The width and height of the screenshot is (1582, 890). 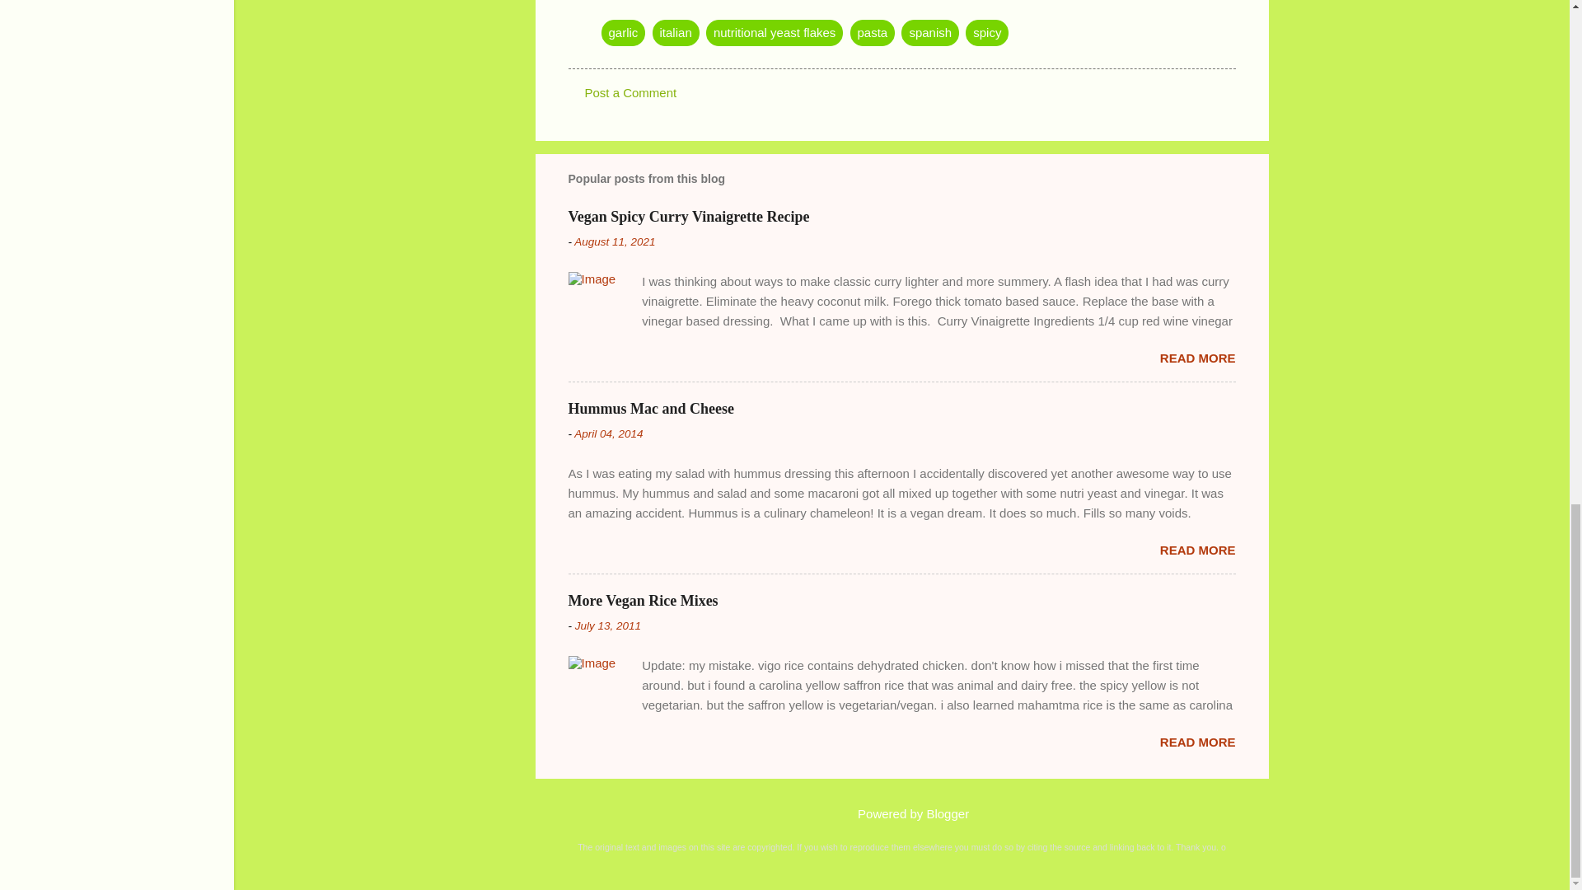 I want to click on Vegan Spicy Curry Vinaigrette Recipe, so click(x=689, y=216).